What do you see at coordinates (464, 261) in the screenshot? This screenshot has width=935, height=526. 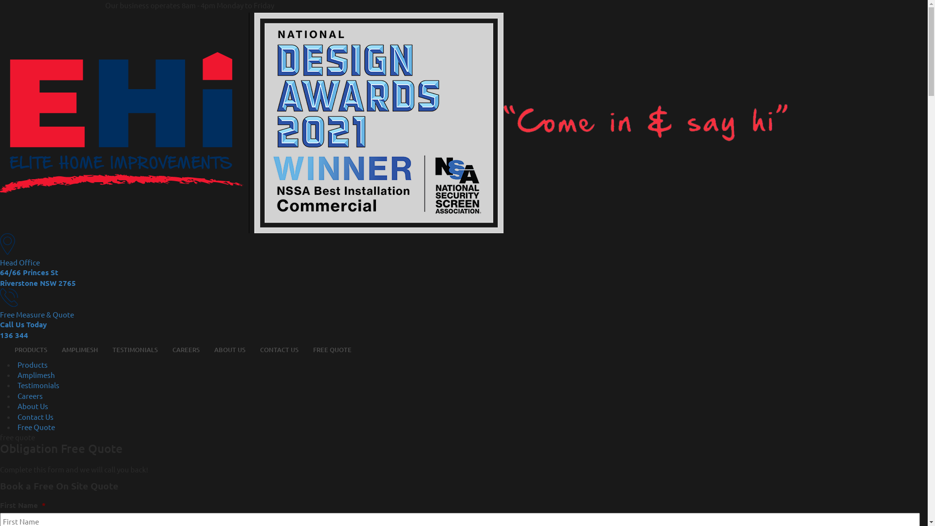 I see `Head Office
64/66 Princes St
Riverstone NSW 2765` at bounding box center [464, 261].